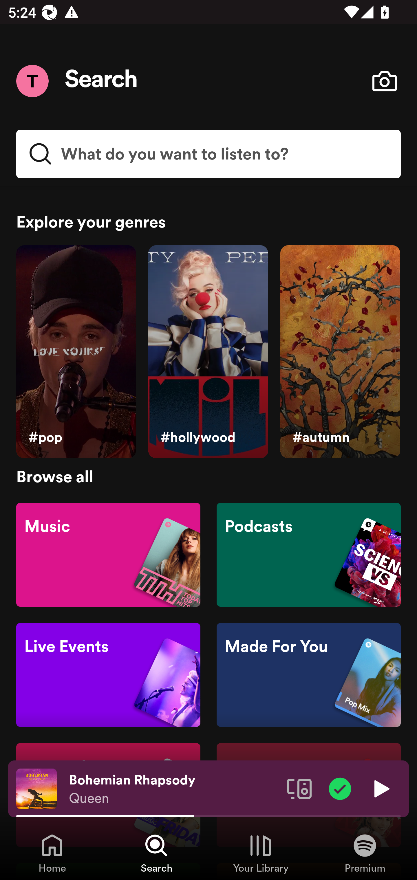  I want to click on Search, Tab 2 of 4 Search Search, so click(156, 853).